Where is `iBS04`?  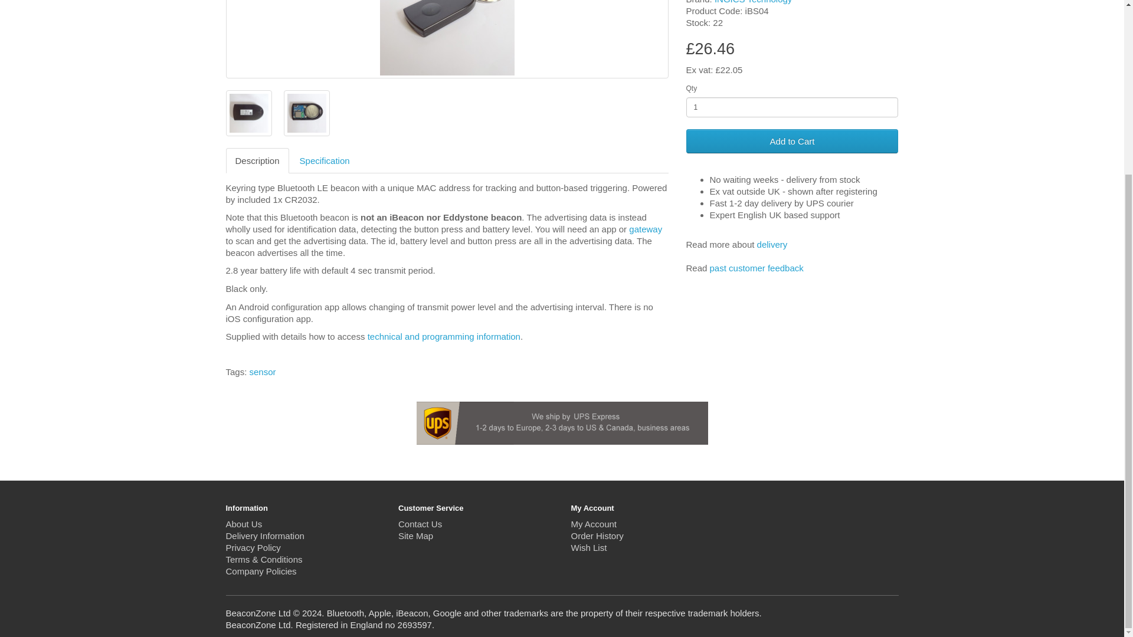 iBS04 is located at coordinates (306, 113).